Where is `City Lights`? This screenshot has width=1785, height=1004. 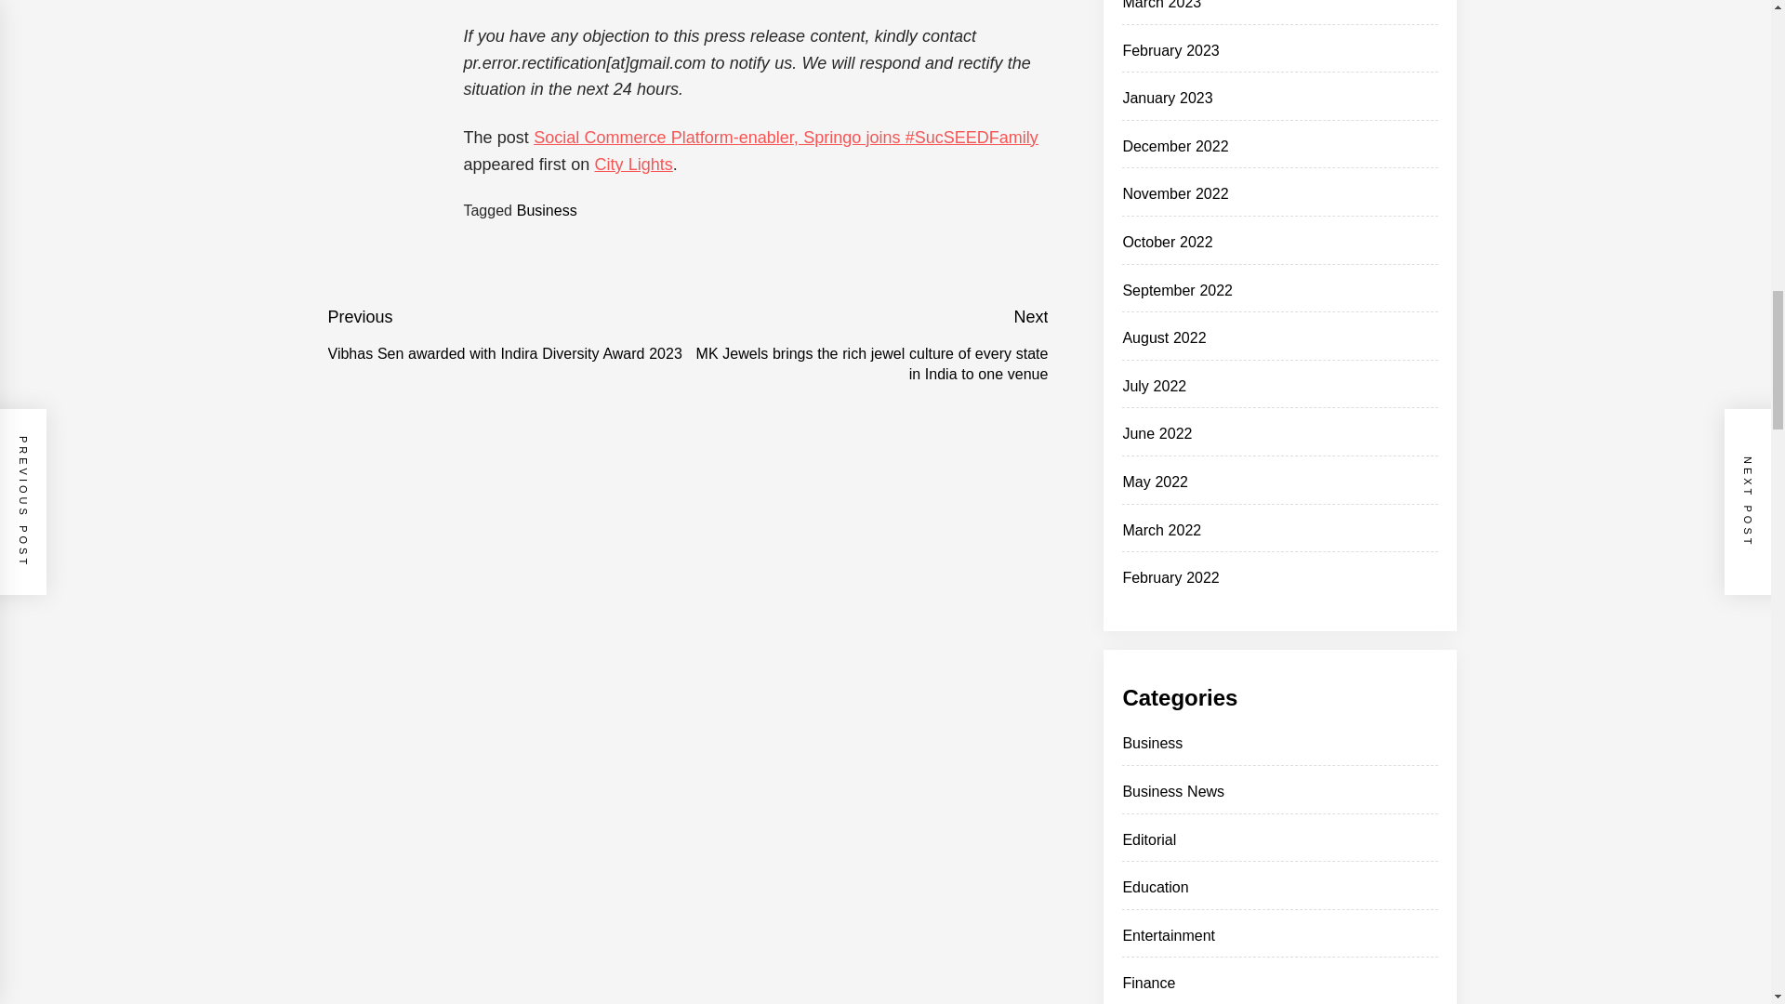
City Lights is located at coordinates (633, 164).